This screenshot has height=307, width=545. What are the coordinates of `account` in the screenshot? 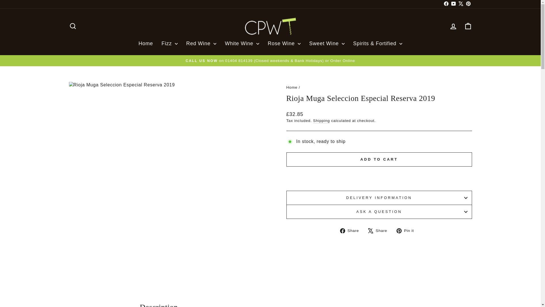 It's located at (453, 26).